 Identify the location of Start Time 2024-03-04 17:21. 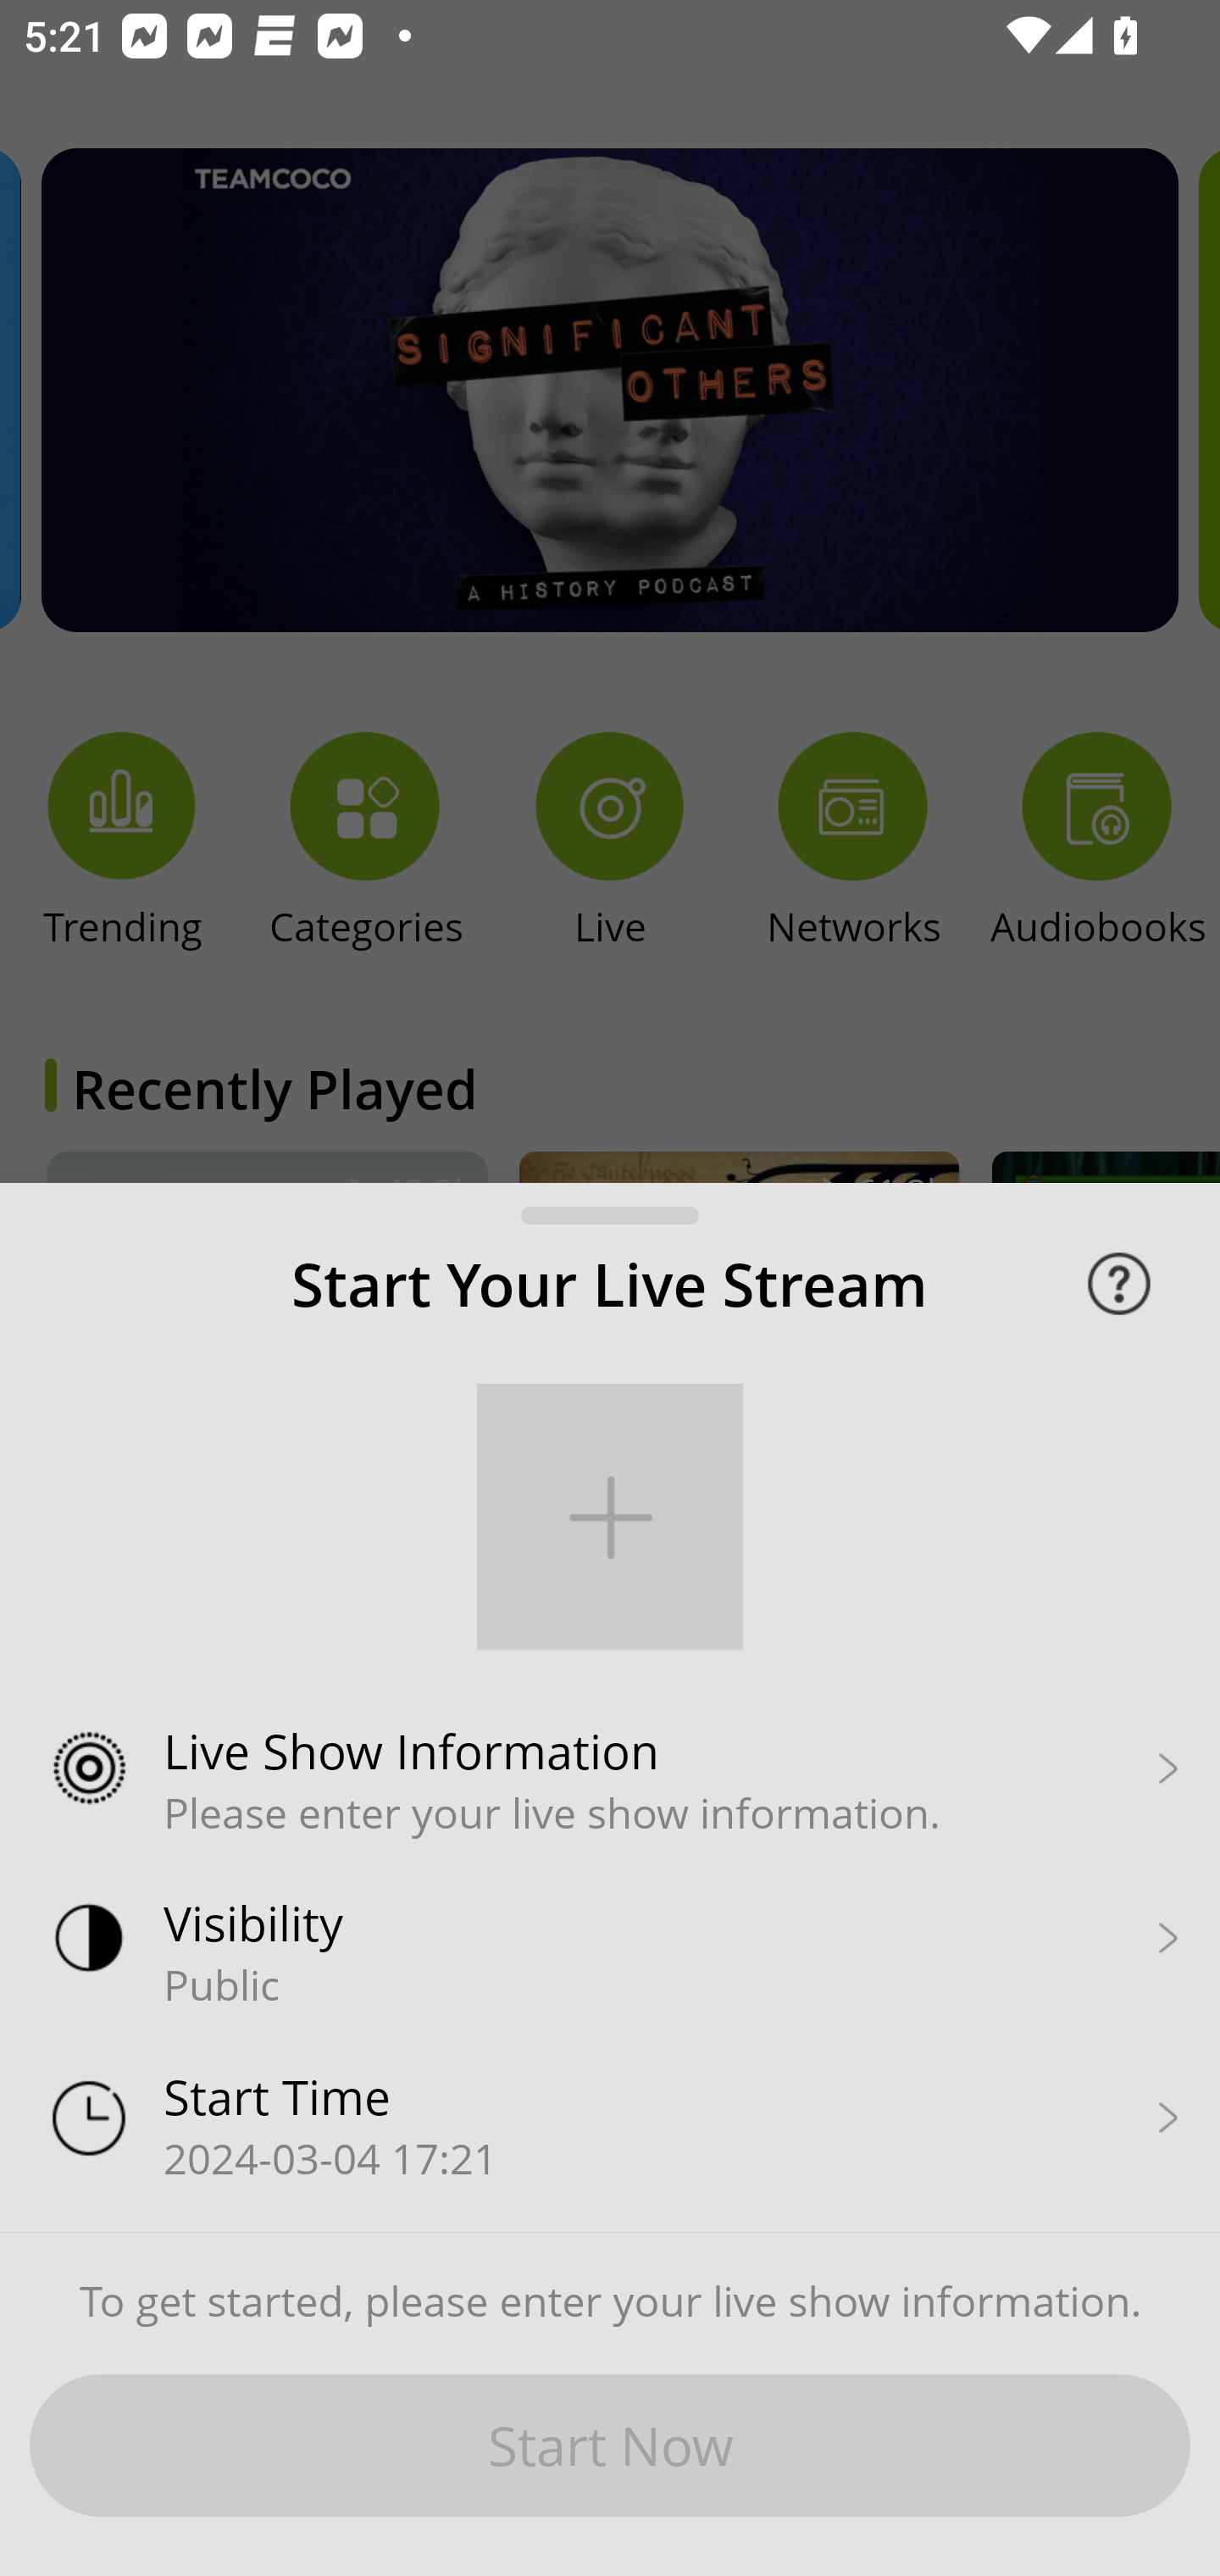
(610, 2108).